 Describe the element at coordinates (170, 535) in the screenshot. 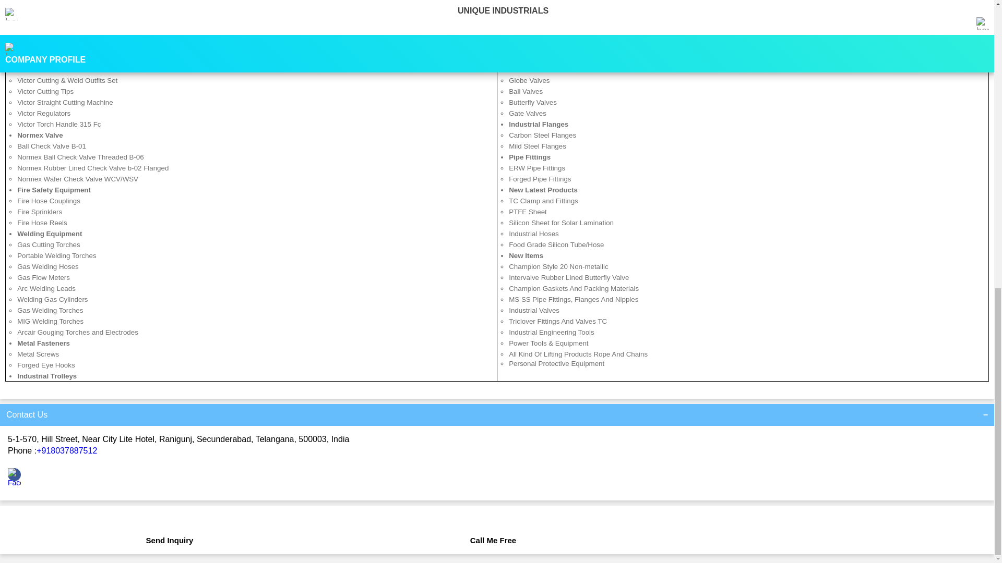

I see `Send Inquiry` at that location.